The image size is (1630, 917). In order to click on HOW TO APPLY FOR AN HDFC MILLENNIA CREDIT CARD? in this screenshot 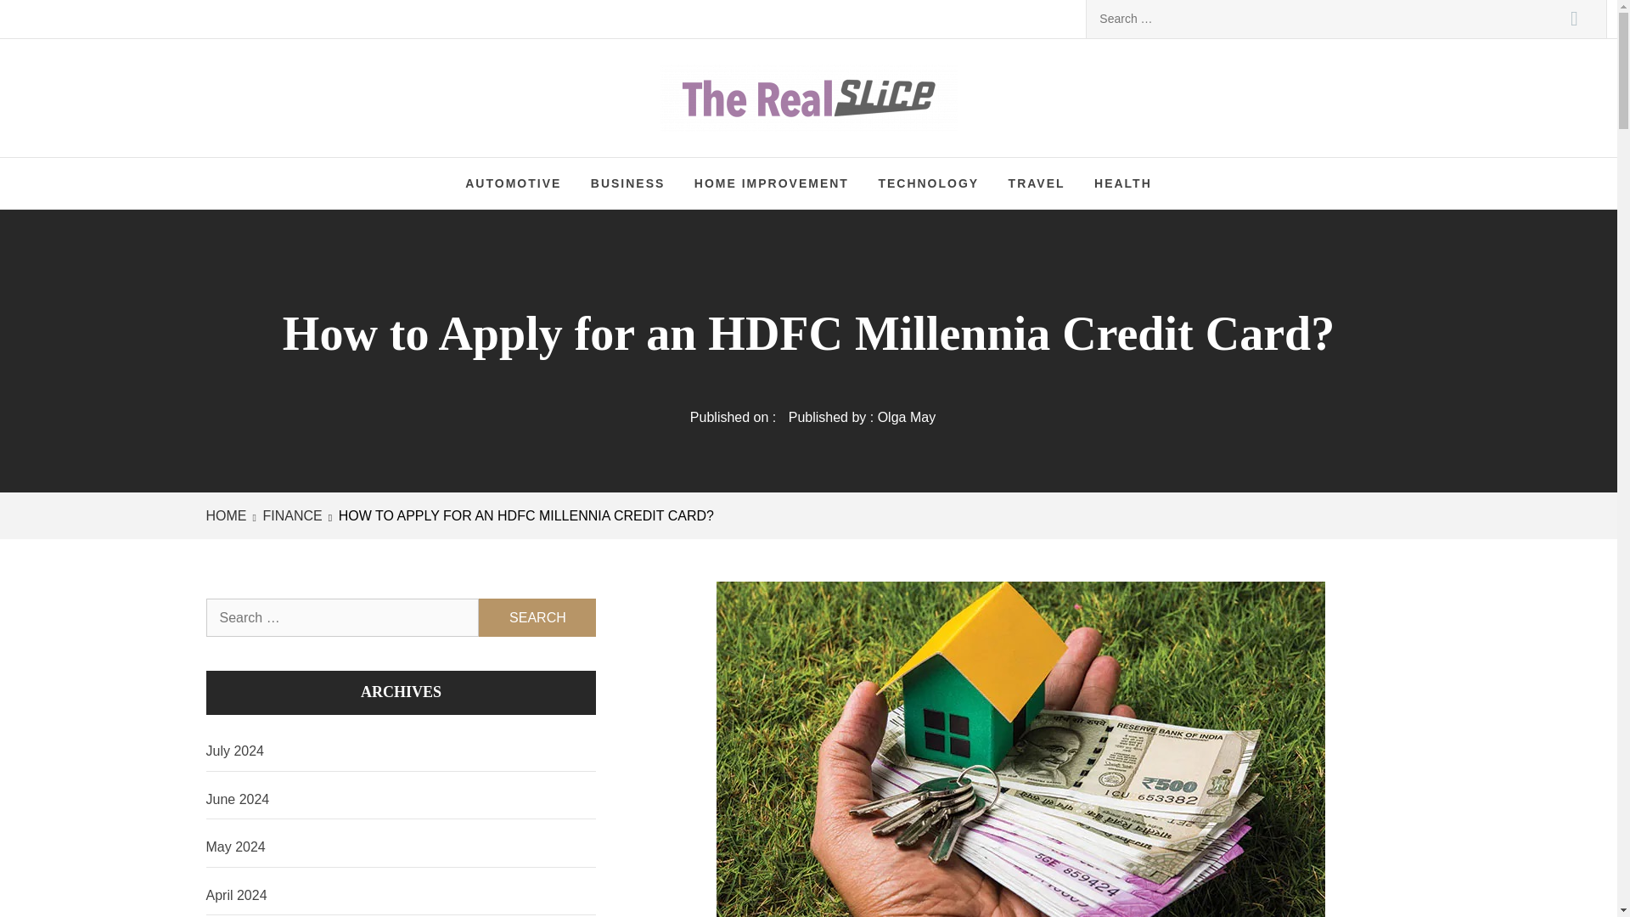, I will do `click(525, 515)`.